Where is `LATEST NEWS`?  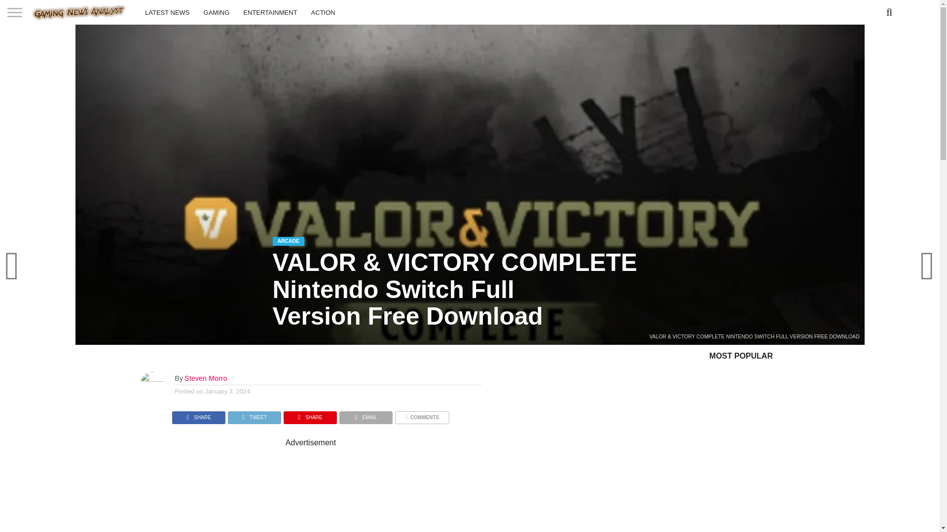 LATEST NEWS is located at coordinates (168, 12).